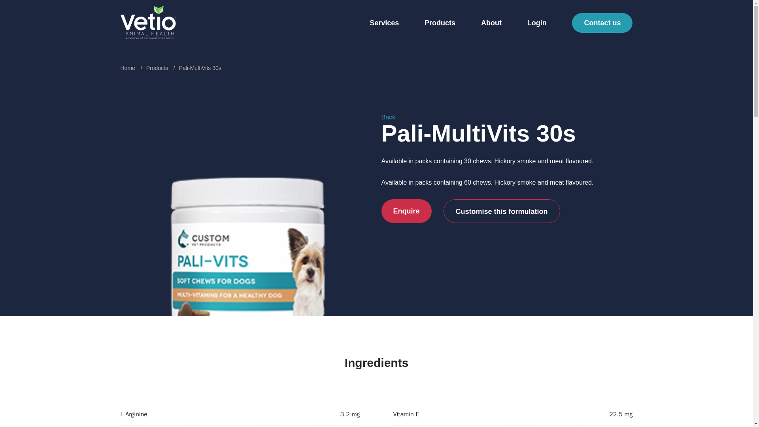 The height and width of the screenshot is (427, 759). What do you see at coordinates (384, 24) in the screenshot?
I see `Services` at bounding box center [384, 24].